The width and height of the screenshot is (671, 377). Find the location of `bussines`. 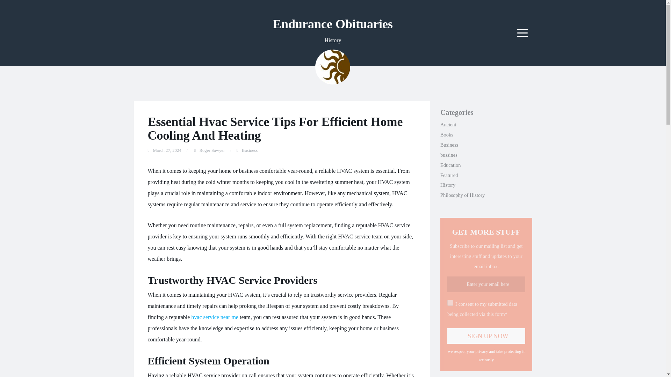

bussines is located at coordinates (449, 155).